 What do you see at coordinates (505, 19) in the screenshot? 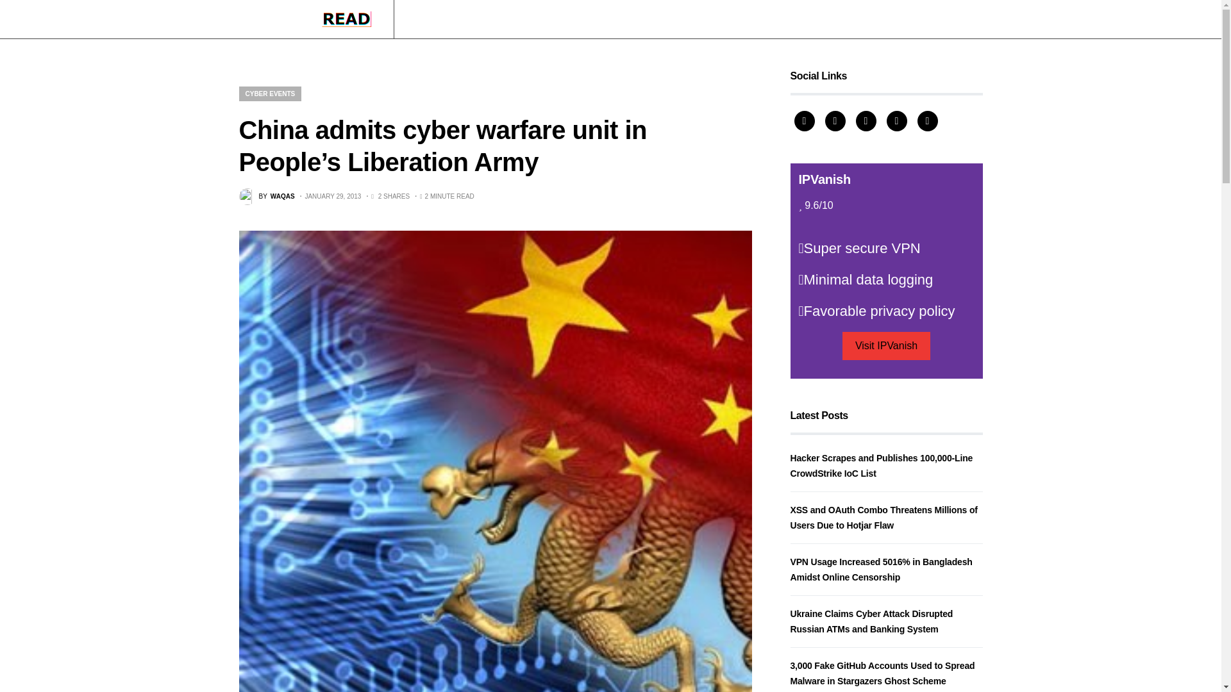
I see `Technology` at bounding box center [505, 19].